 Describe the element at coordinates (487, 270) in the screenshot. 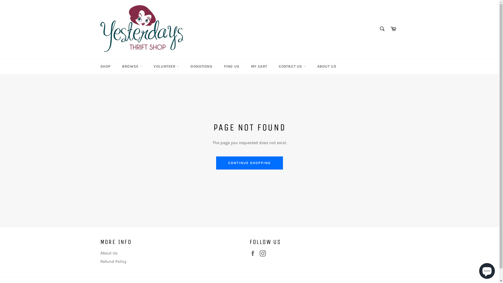

I see `Shopify online store chat` at that location.